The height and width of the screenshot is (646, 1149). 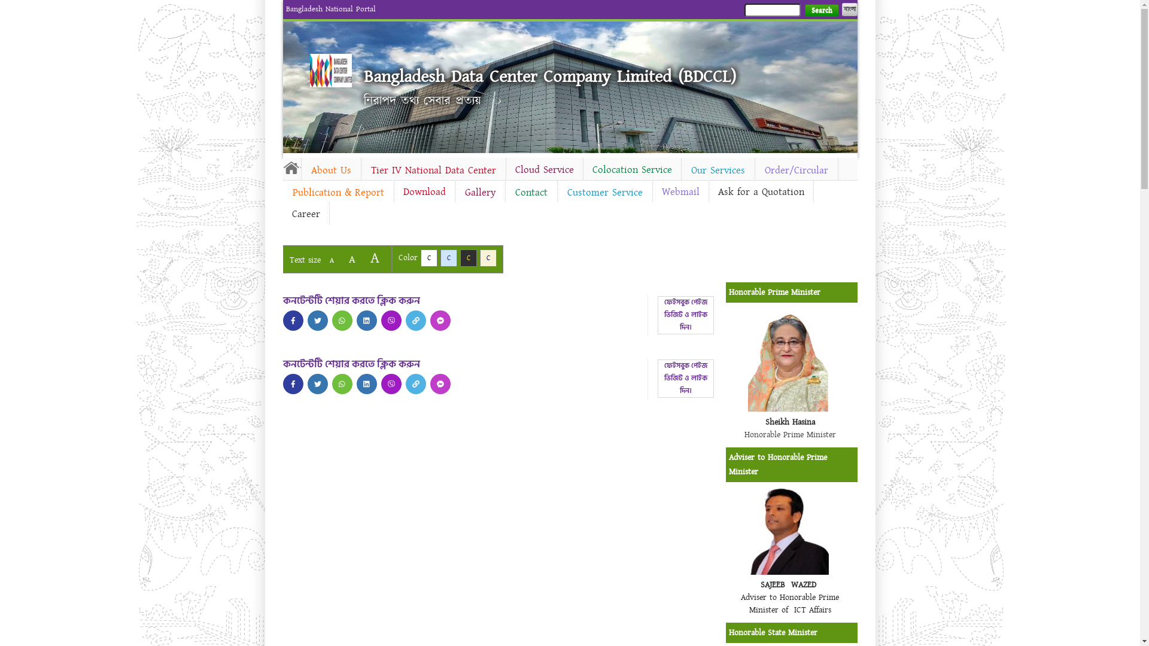 I want to click on Contact, so click(x=531, y=193).